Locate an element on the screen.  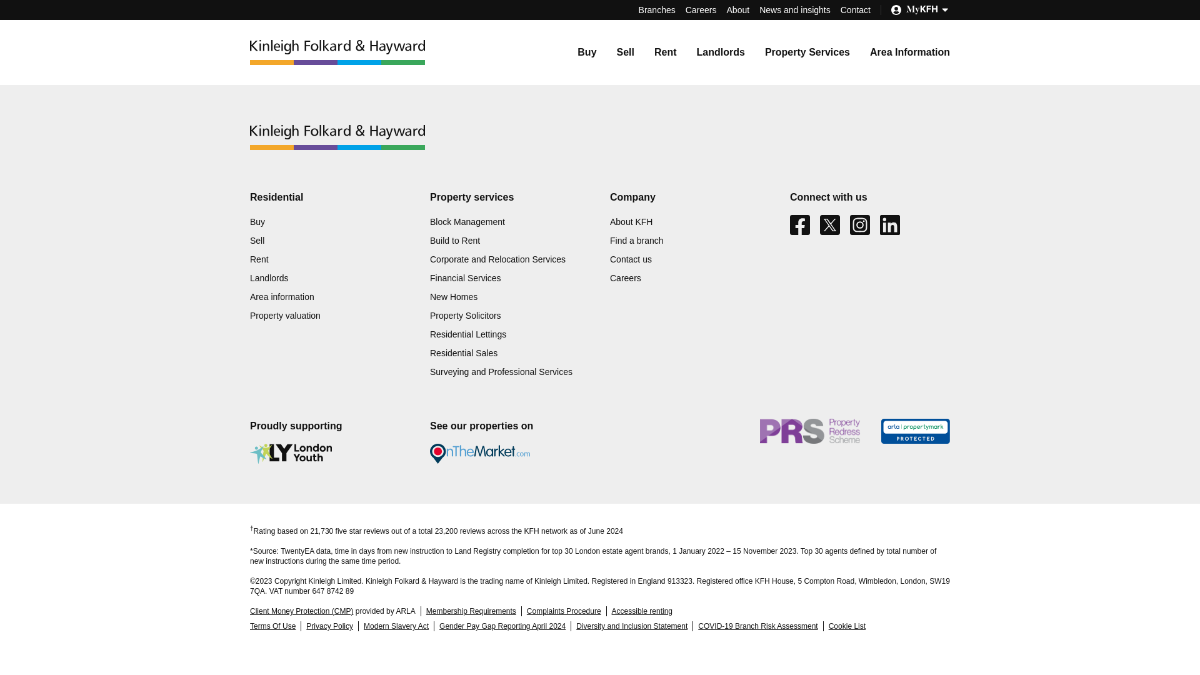
Residential is located at coordinates (276, 197).